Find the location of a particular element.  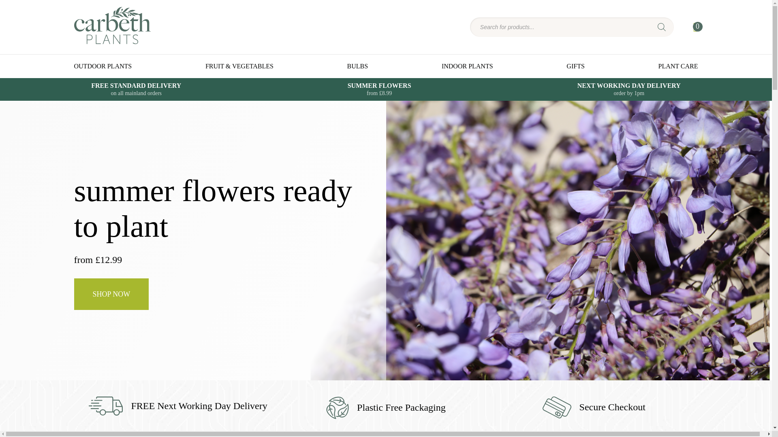

OUTDOOR PLANTS is located at coordinates (103, 66).